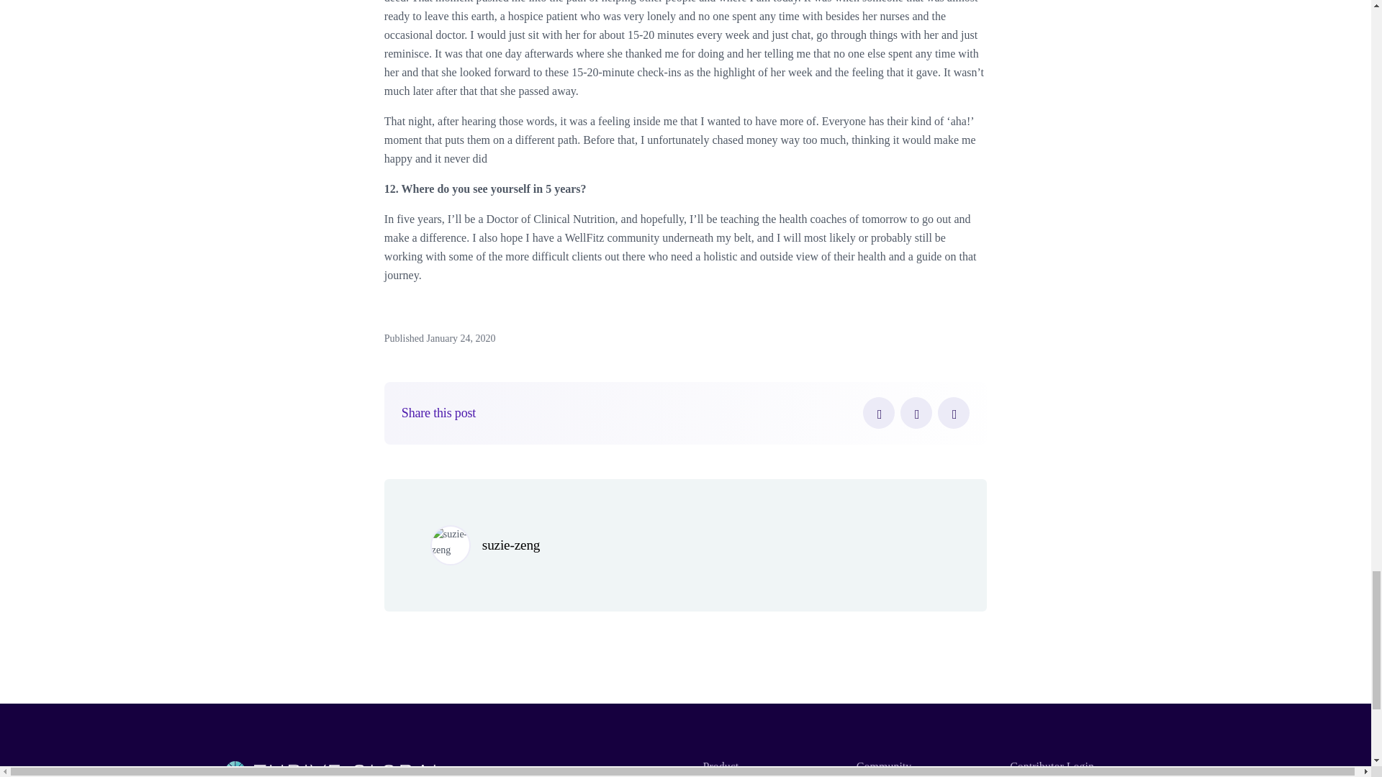 The width and height of the screenshot is (1382, 777). What do you see at coordinates (954, 413) in the screenshot?
I see `LinkedIn` at bounding box center [954, 413].